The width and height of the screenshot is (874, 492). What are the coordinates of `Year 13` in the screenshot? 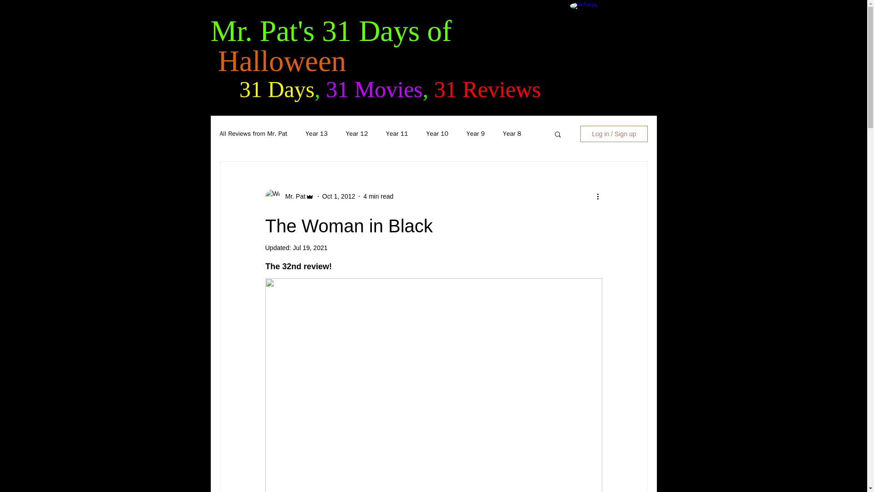 It's located at (316, 134).